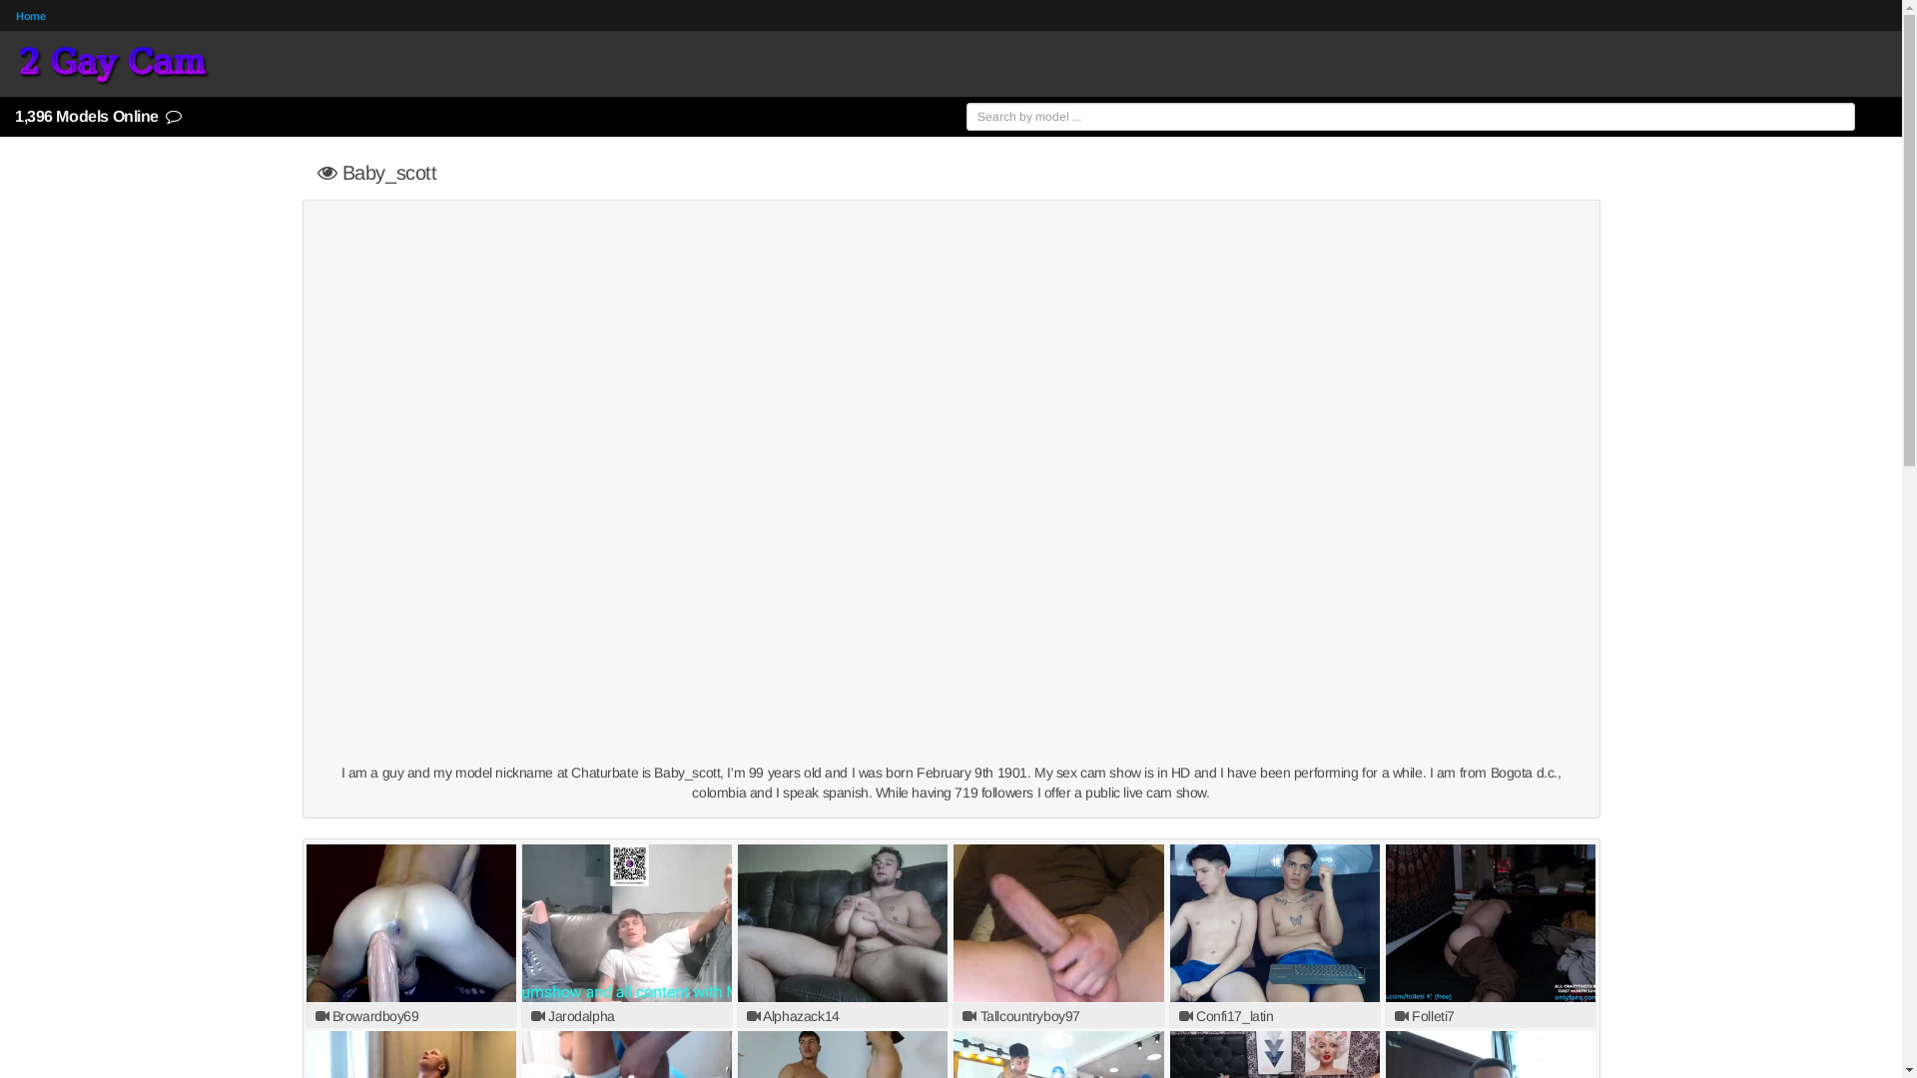 This screenshot has height=1078, width=1917. I want to click on Share this page on pinterest, so click(1884, 551).